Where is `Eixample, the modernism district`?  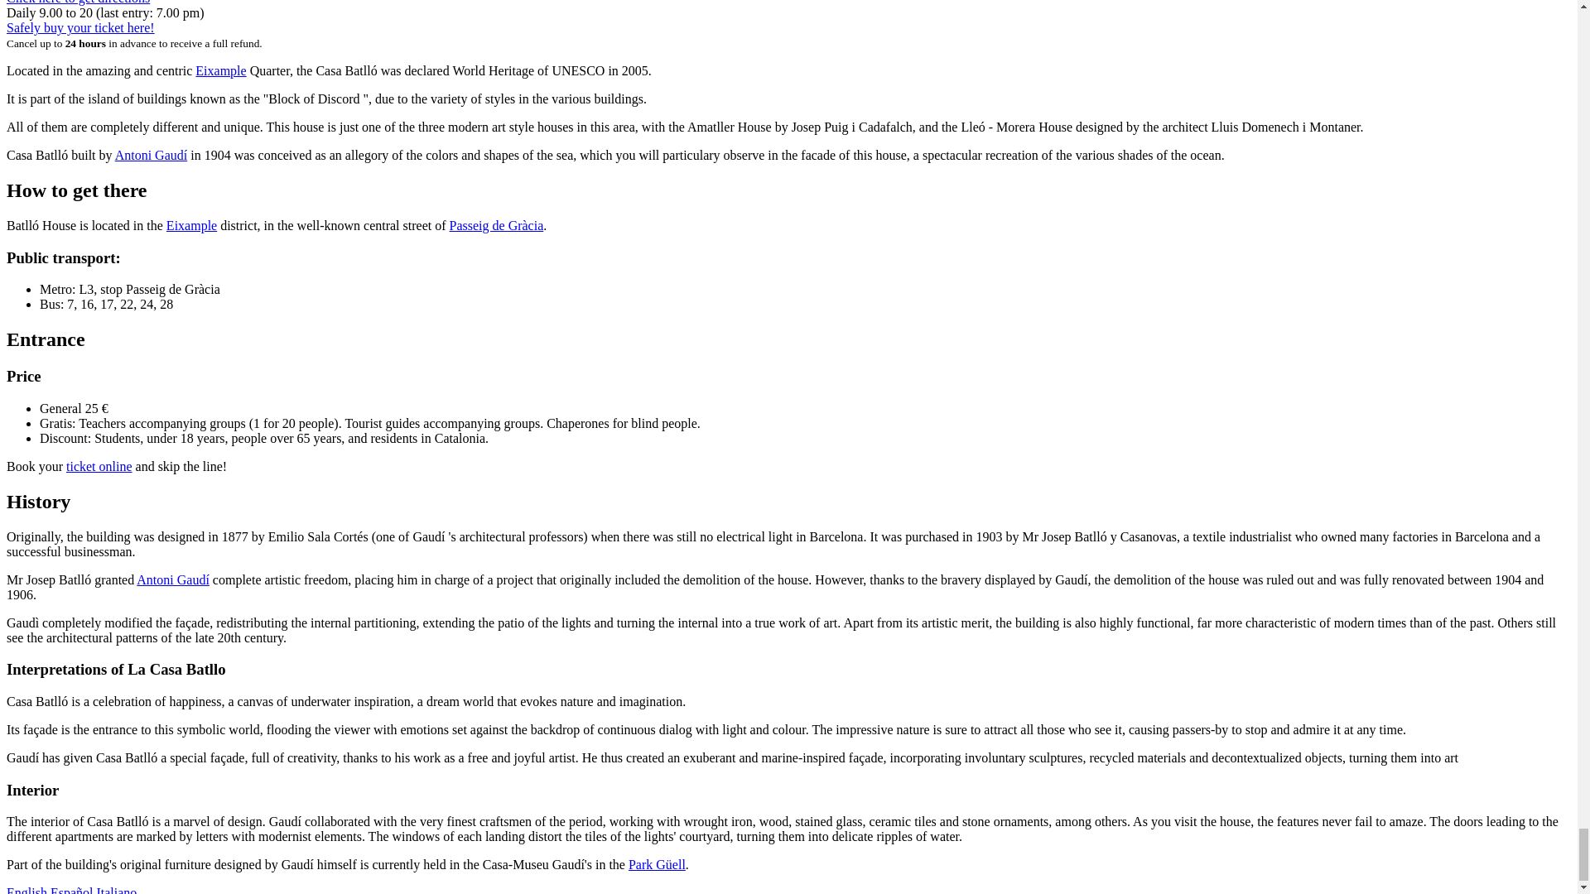
Eixample, the modernism district is located at coordinates (220, 70).